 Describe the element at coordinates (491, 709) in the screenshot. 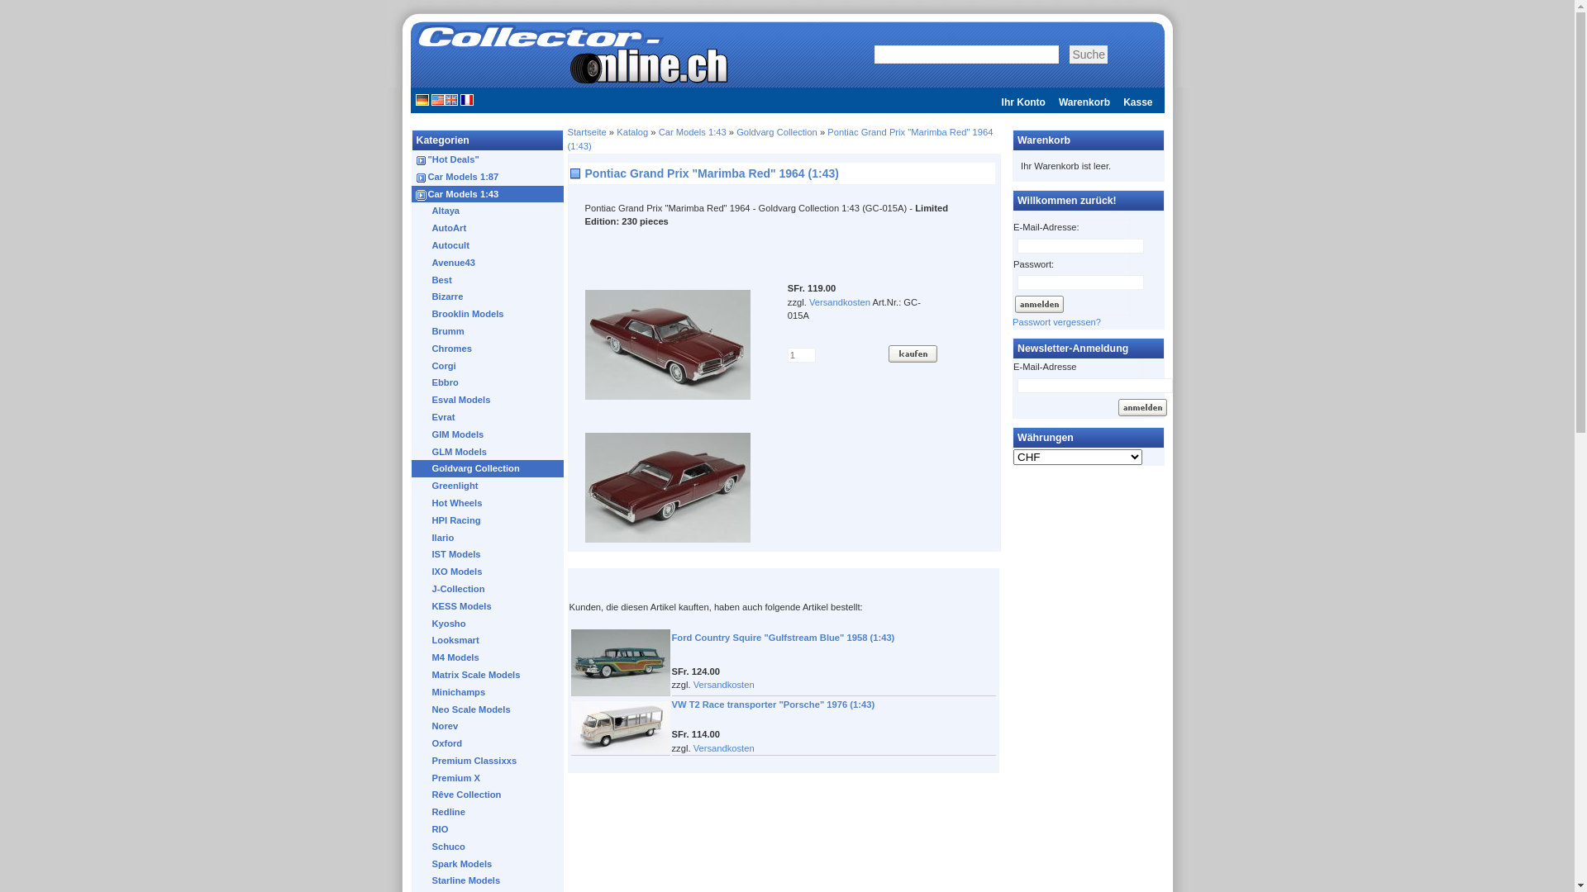

I see `Neo Scale Models` at that location.